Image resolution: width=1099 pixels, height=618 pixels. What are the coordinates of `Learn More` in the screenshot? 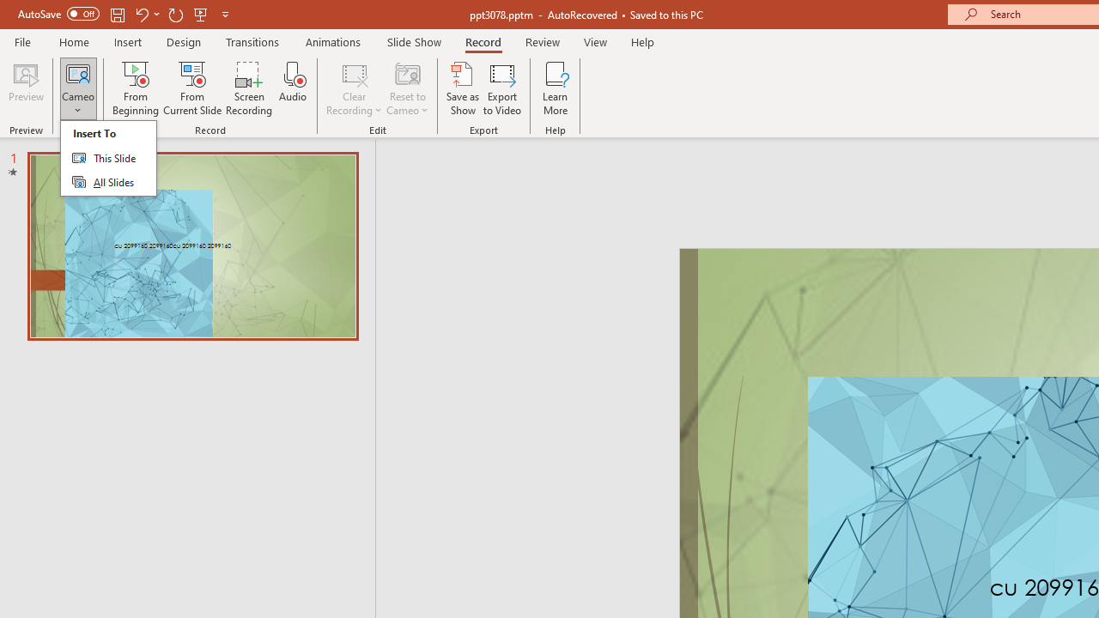 It's located at (555, 88).